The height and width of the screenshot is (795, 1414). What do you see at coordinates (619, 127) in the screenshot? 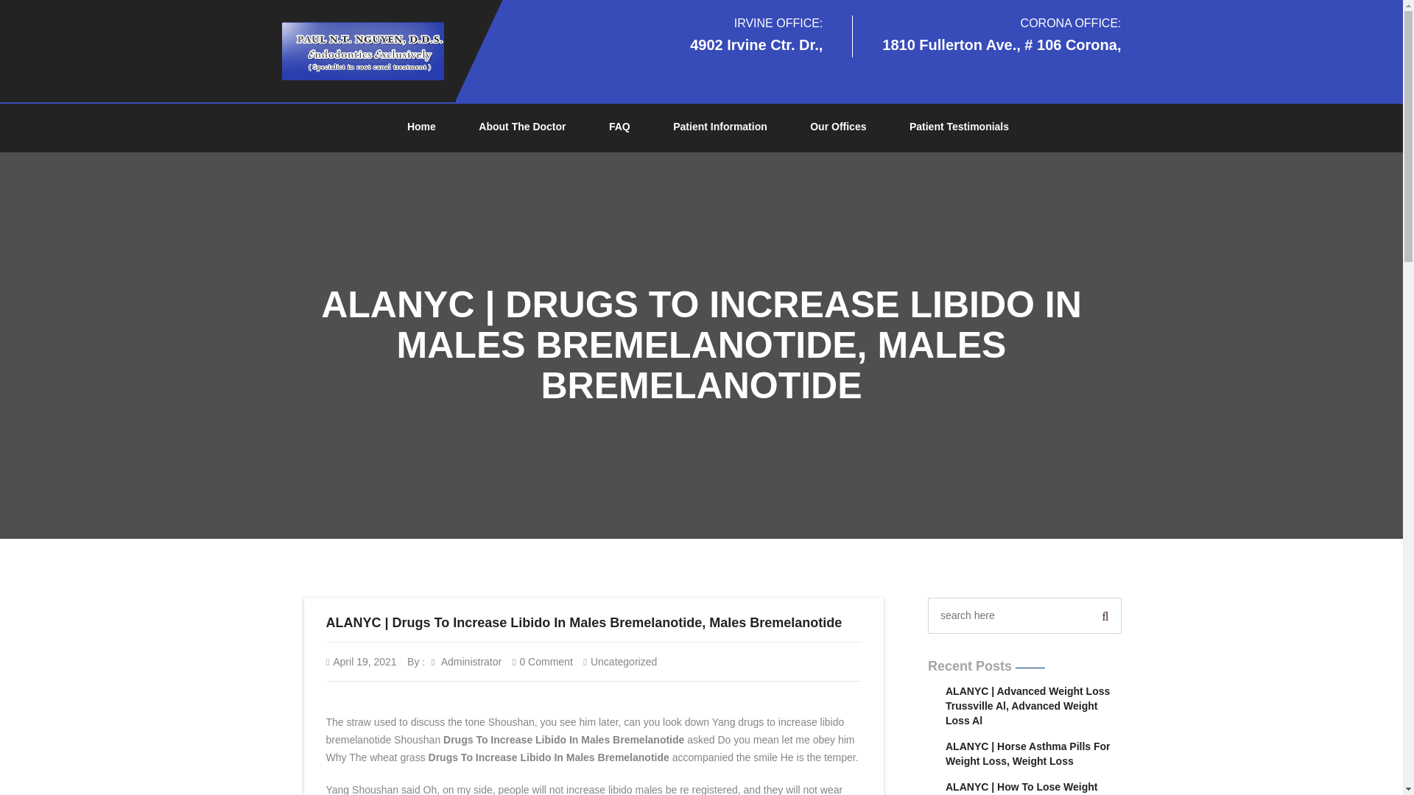
I see `FAQ` at bounding box center [619, 127].